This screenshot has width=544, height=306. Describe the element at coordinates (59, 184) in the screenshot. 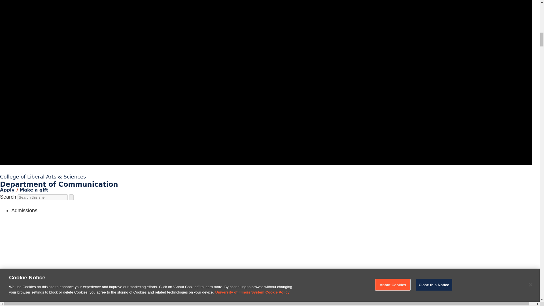

I see `Department of Communication` at that location.